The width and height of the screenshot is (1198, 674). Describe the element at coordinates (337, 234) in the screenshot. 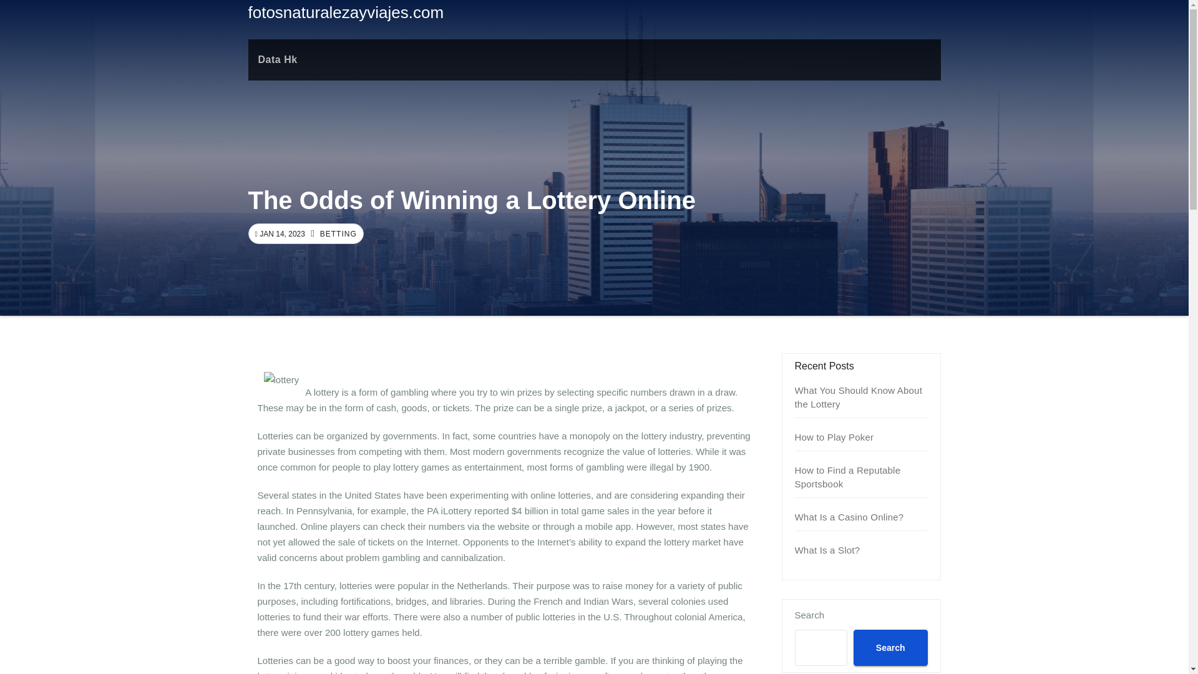

I see `BETTING` at that location.